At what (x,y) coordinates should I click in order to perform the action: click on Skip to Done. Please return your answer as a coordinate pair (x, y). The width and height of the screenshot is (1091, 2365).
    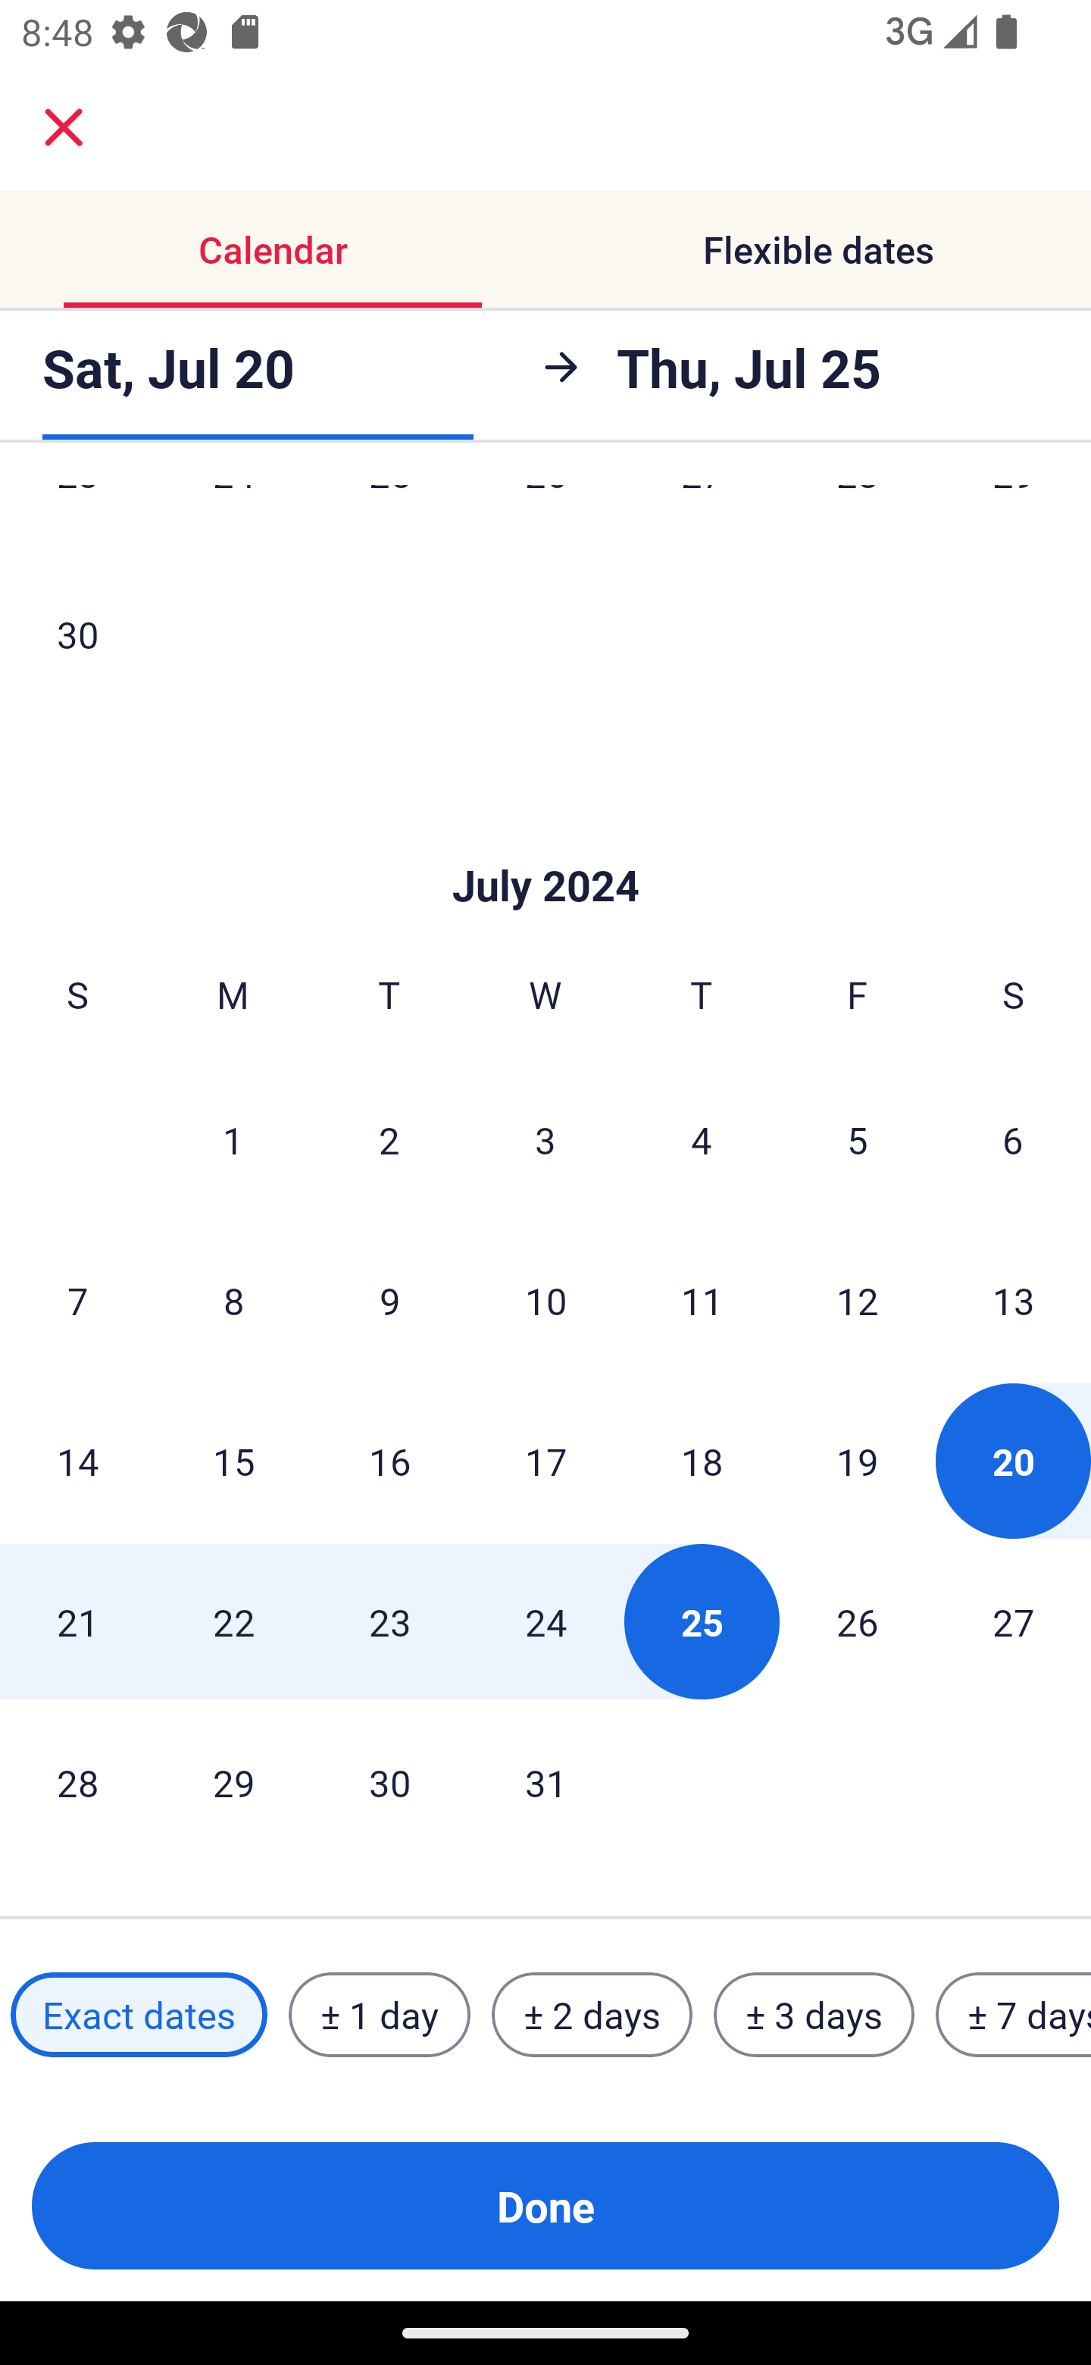
    Looking at the image, I should click on (545, 840).